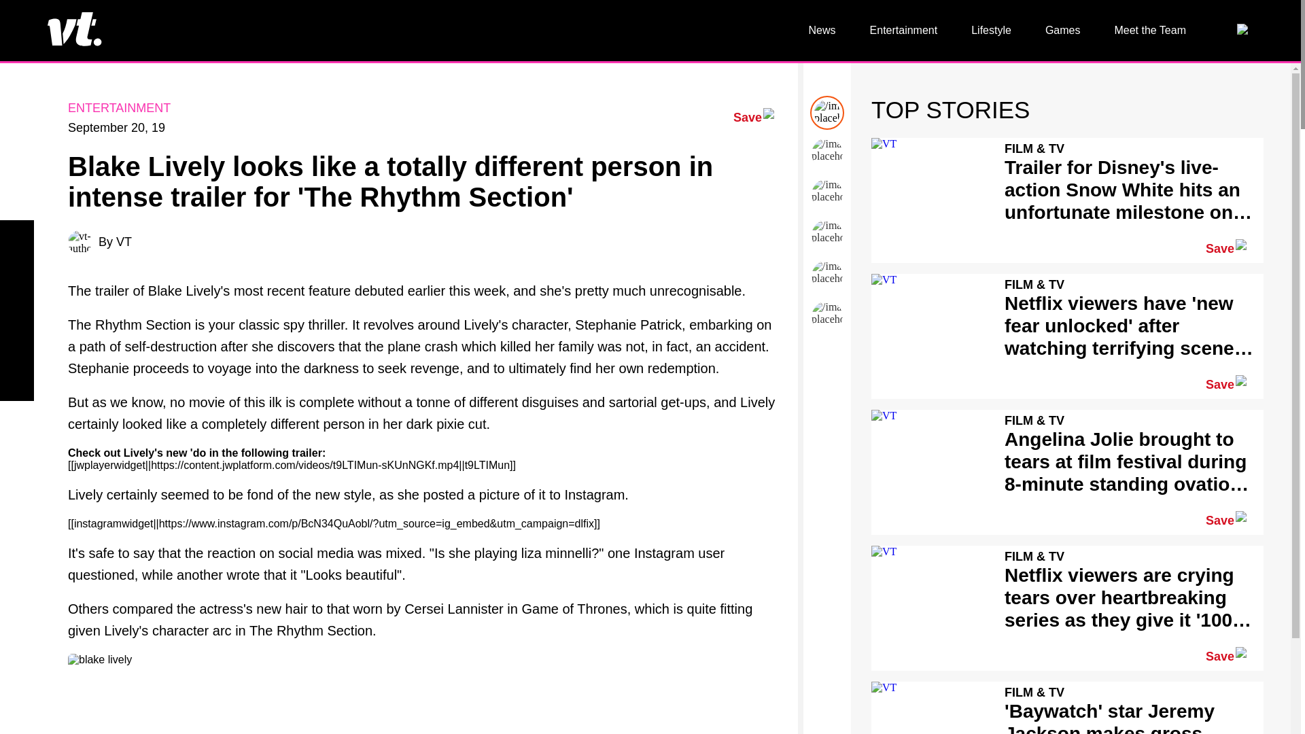 This screenshot has width=1305, height=734. What do you see at coordinates (119, 107) in the screenshot?
I see `ENTERTAINMENT` at bounding box center [119, 107].